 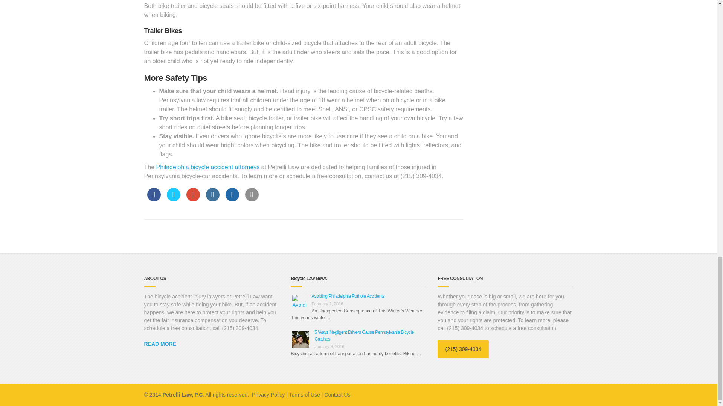 I want to click on READ MORE, so click(x=160, y=344).